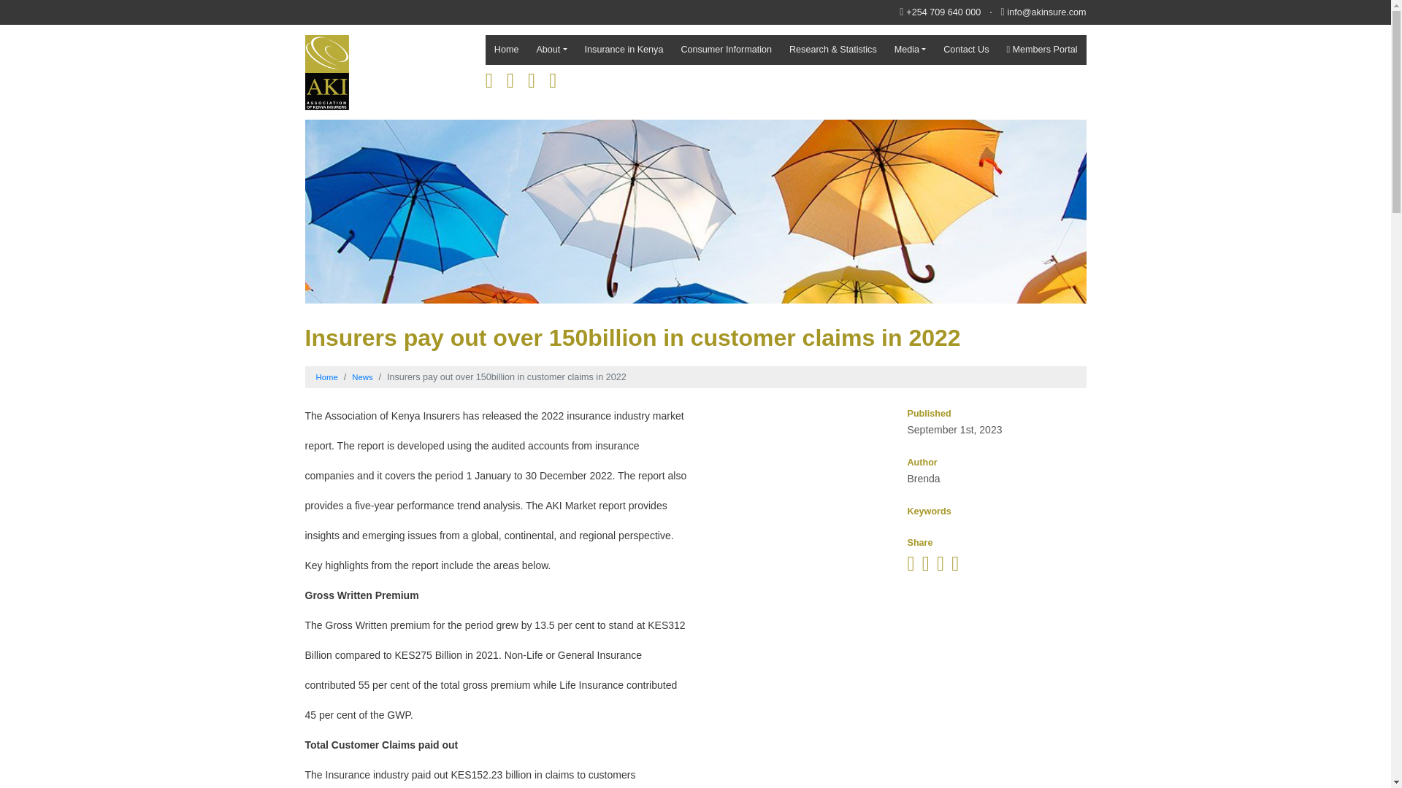  Describe the element at coordinates (1041, 50) in the screenshot. I see `Members Portal` at that location.